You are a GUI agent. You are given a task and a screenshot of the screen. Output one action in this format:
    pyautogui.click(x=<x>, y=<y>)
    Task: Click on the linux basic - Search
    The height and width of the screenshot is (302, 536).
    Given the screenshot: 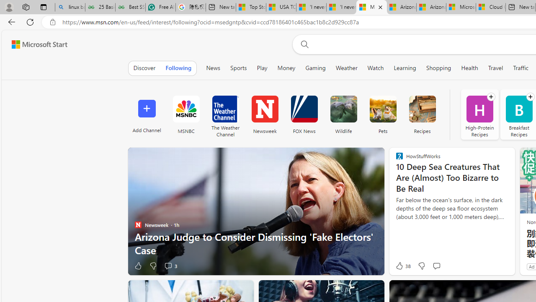 What is the action you would take?
    pyautogui.click(x=70, y=8)
    